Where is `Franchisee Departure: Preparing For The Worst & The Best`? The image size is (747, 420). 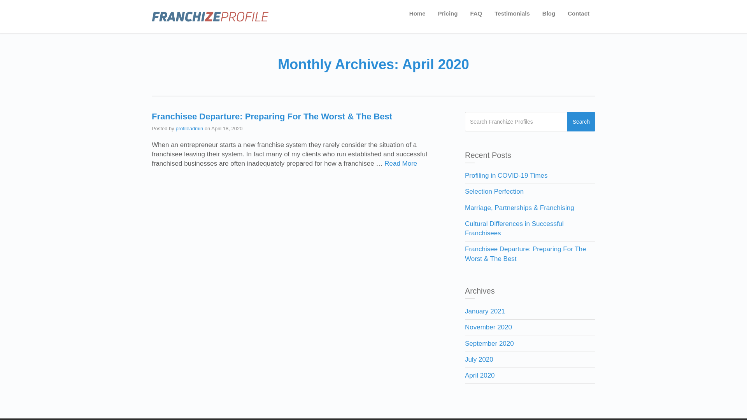 Franchisee Departure: Preparing For The Worst & The Best is located at coordinates (526, 254).